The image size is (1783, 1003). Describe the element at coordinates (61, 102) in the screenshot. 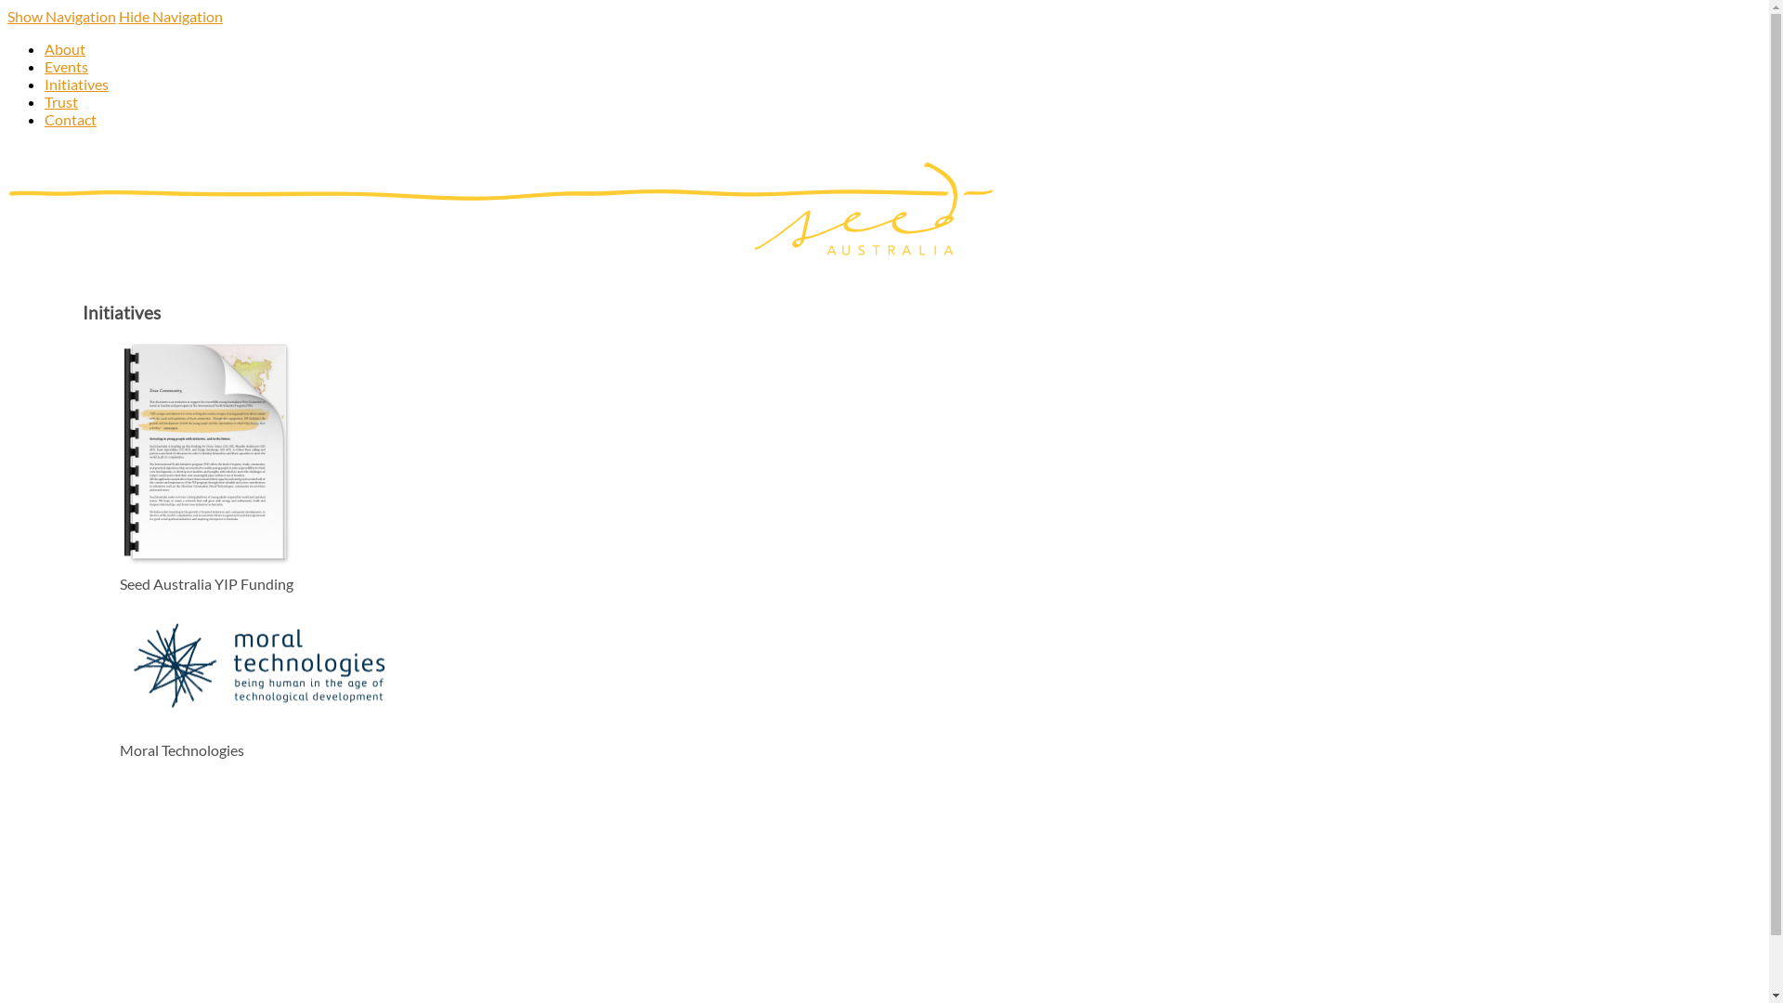

I see `Trust` at that location.